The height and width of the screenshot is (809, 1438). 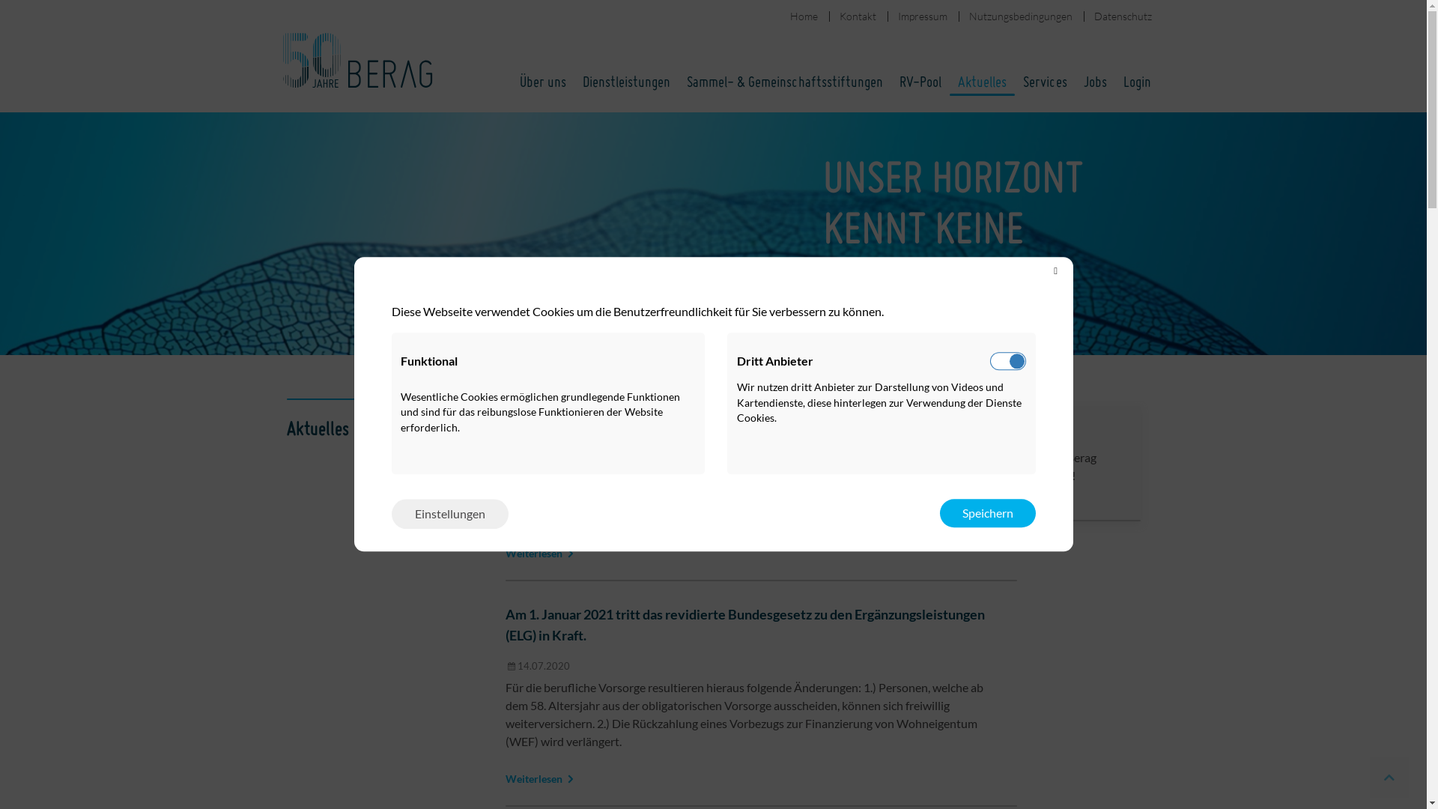 I want to click on Login, so click(x=1137, y=83).